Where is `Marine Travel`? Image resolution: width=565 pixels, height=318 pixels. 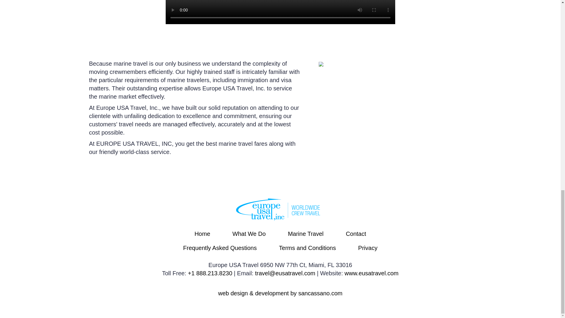
Marine Travel is located at coordinates (305, 234).